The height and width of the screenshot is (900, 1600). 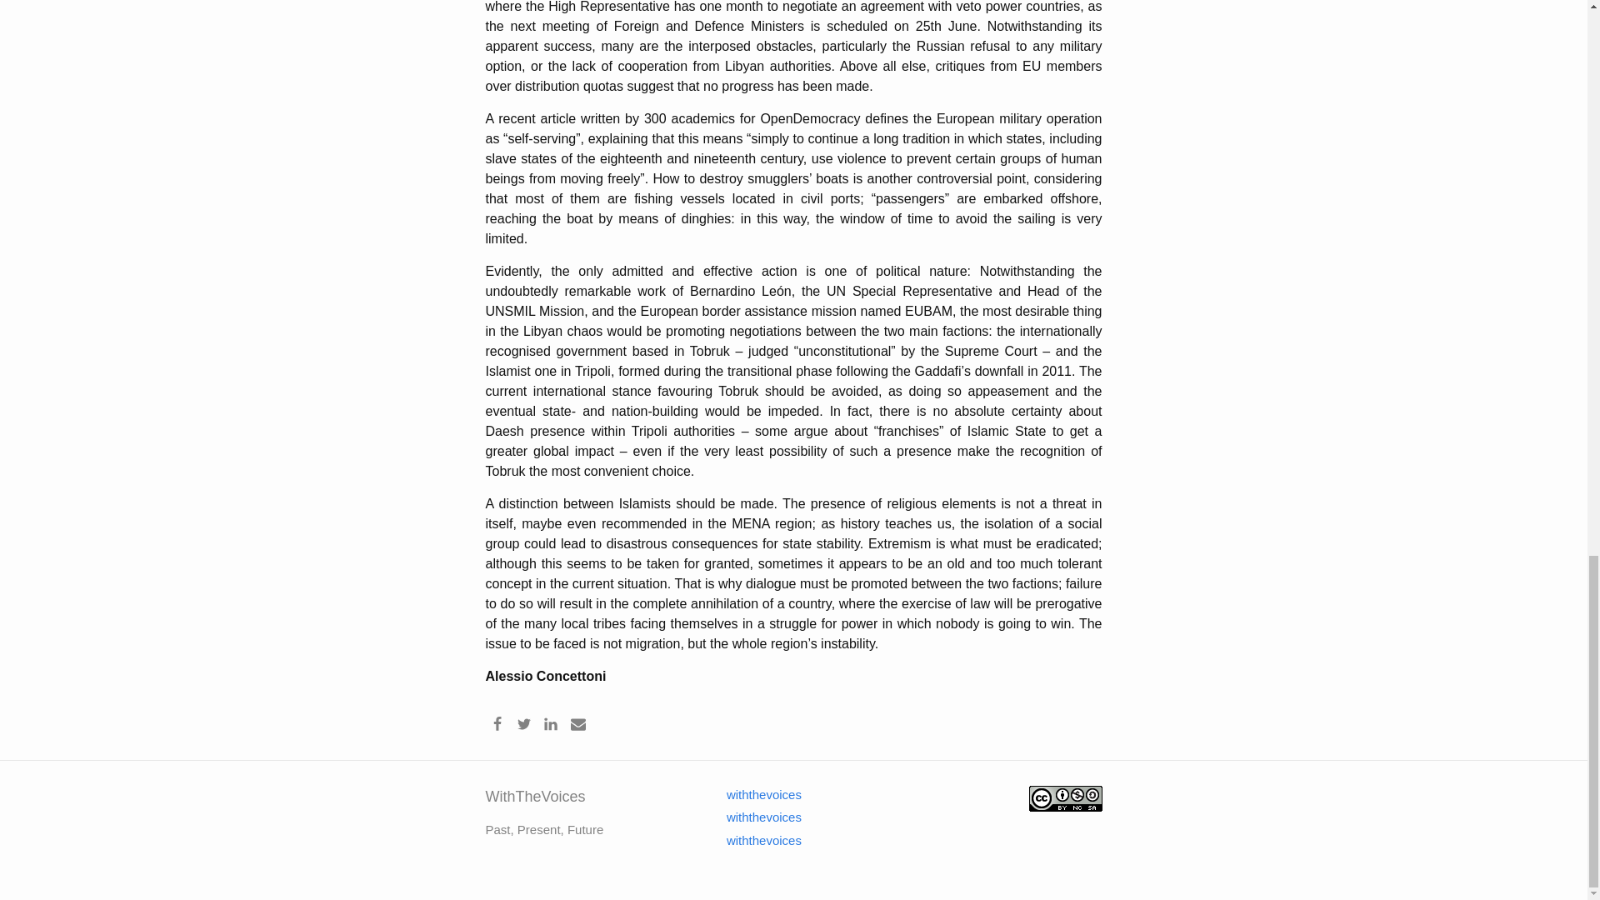 I want to click on Share this on Facebook, so click(x=497, y=723).